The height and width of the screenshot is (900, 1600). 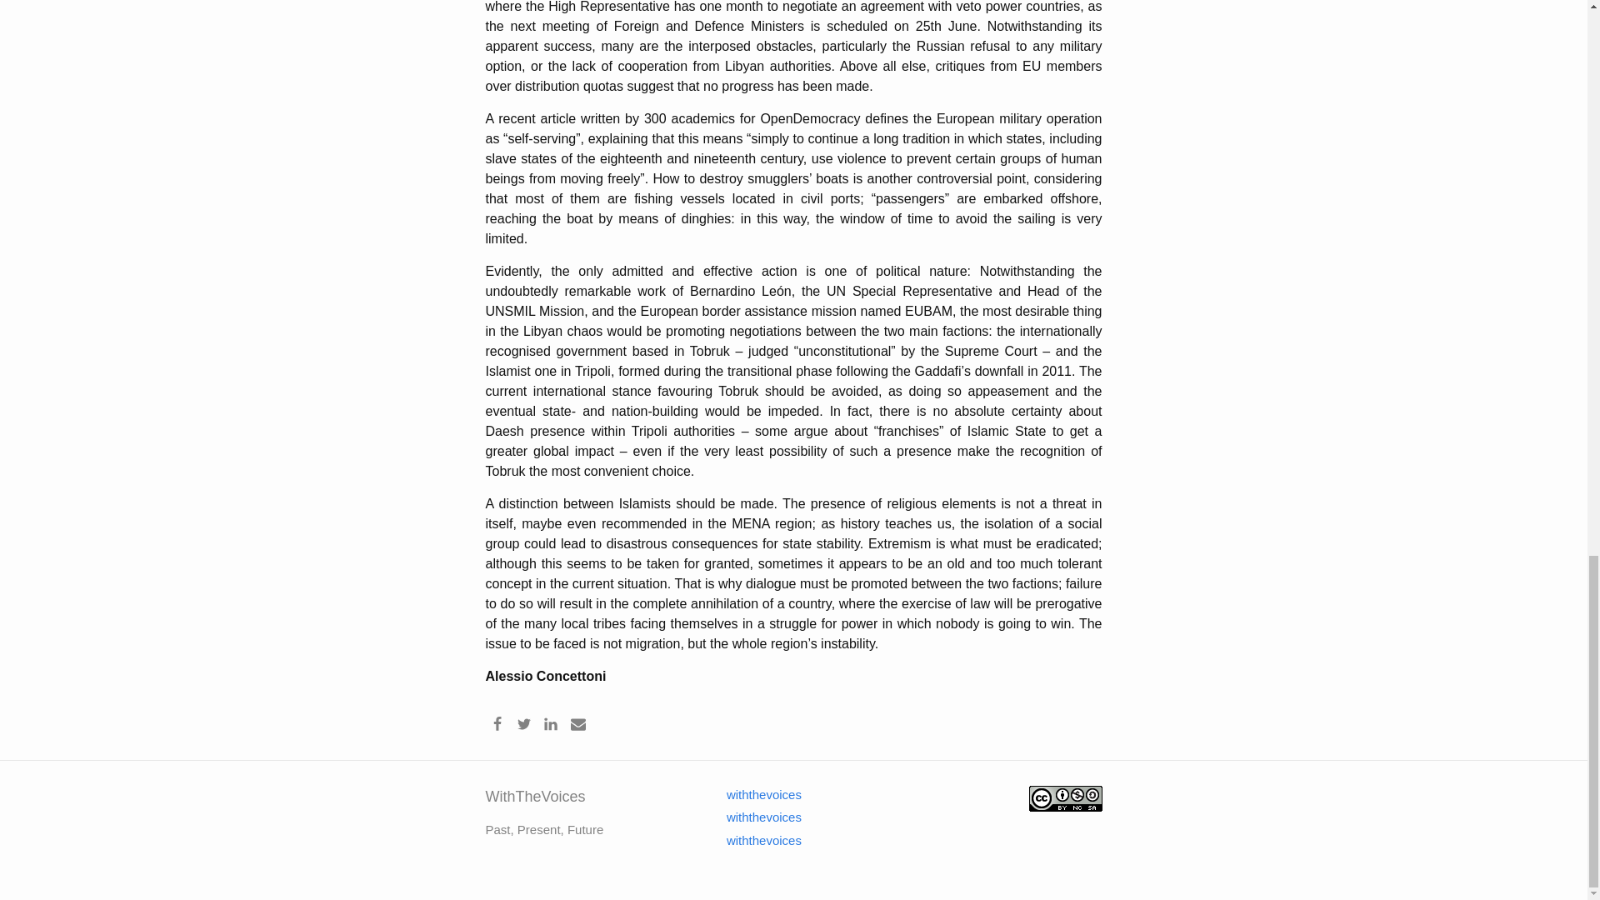 I want to click on Share this on Facebook, so click(x=497, y=723).